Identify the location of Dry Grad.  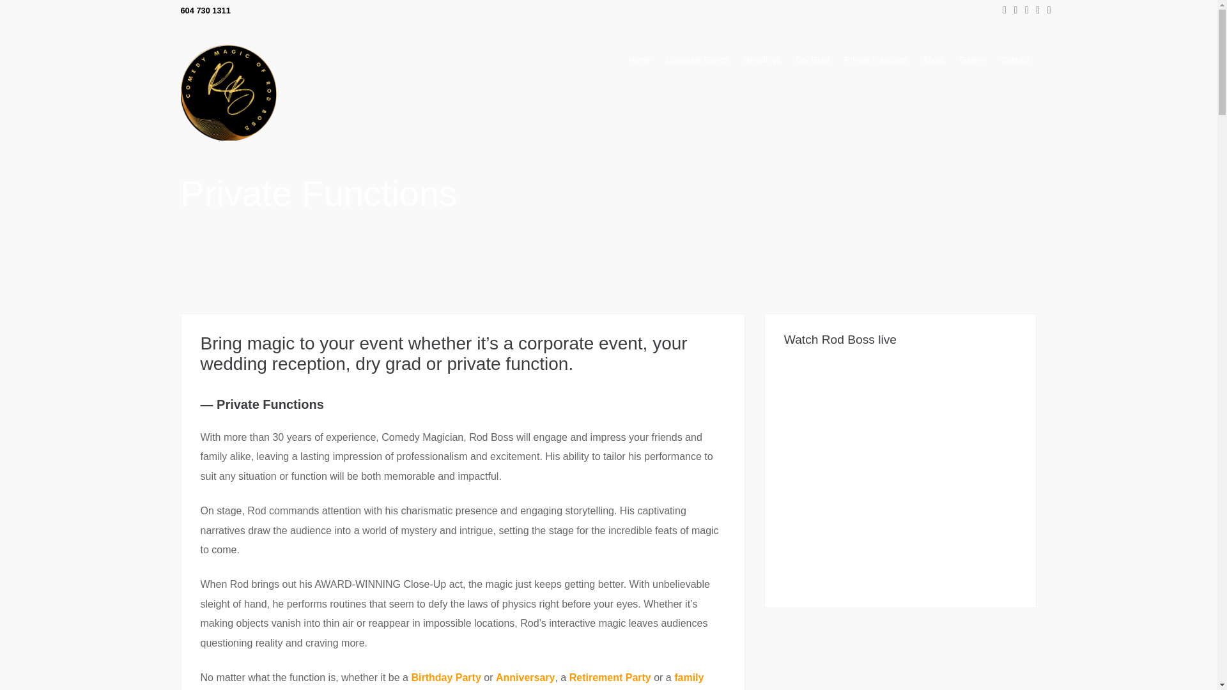
(813, 59).